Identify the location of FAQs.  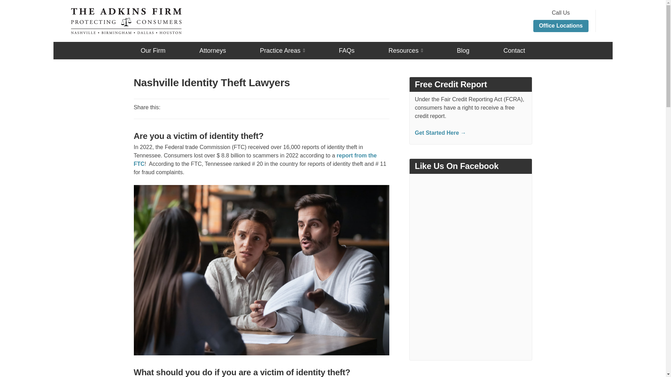
(346, 50).